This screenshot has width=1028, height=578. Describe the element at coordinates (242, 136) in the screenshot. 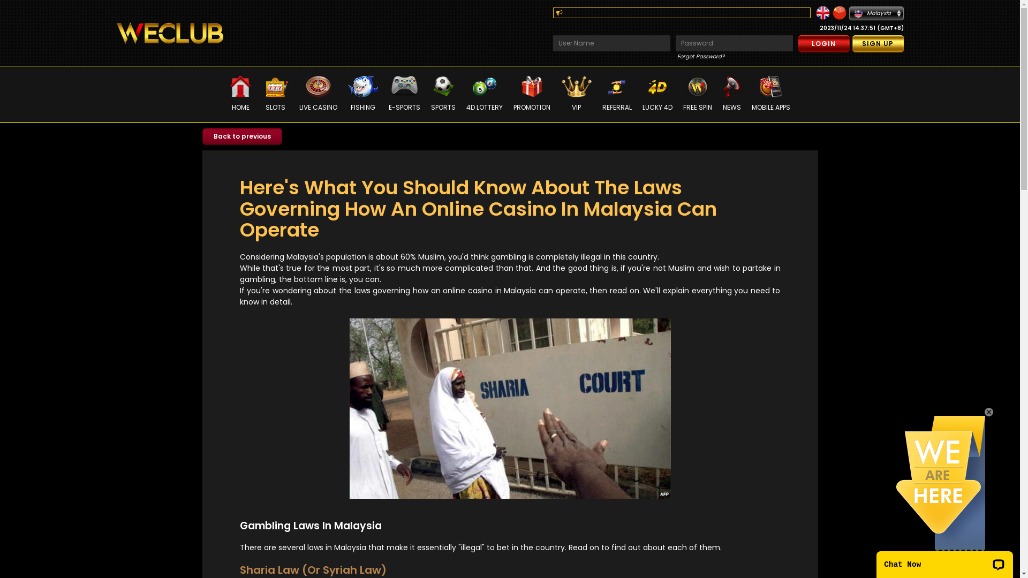

I see `Back to previous` at that location.